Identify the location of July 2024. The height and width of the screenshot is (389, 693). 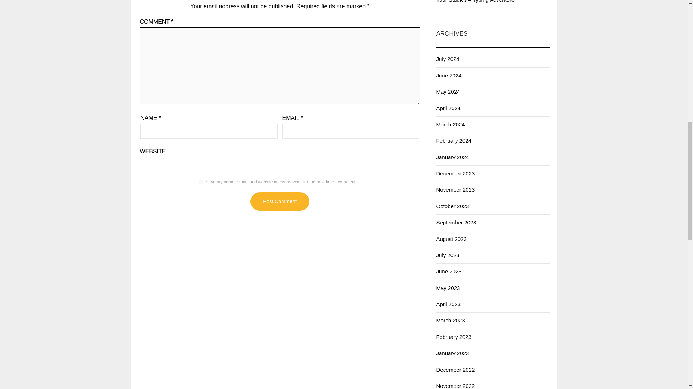
(447, 59).